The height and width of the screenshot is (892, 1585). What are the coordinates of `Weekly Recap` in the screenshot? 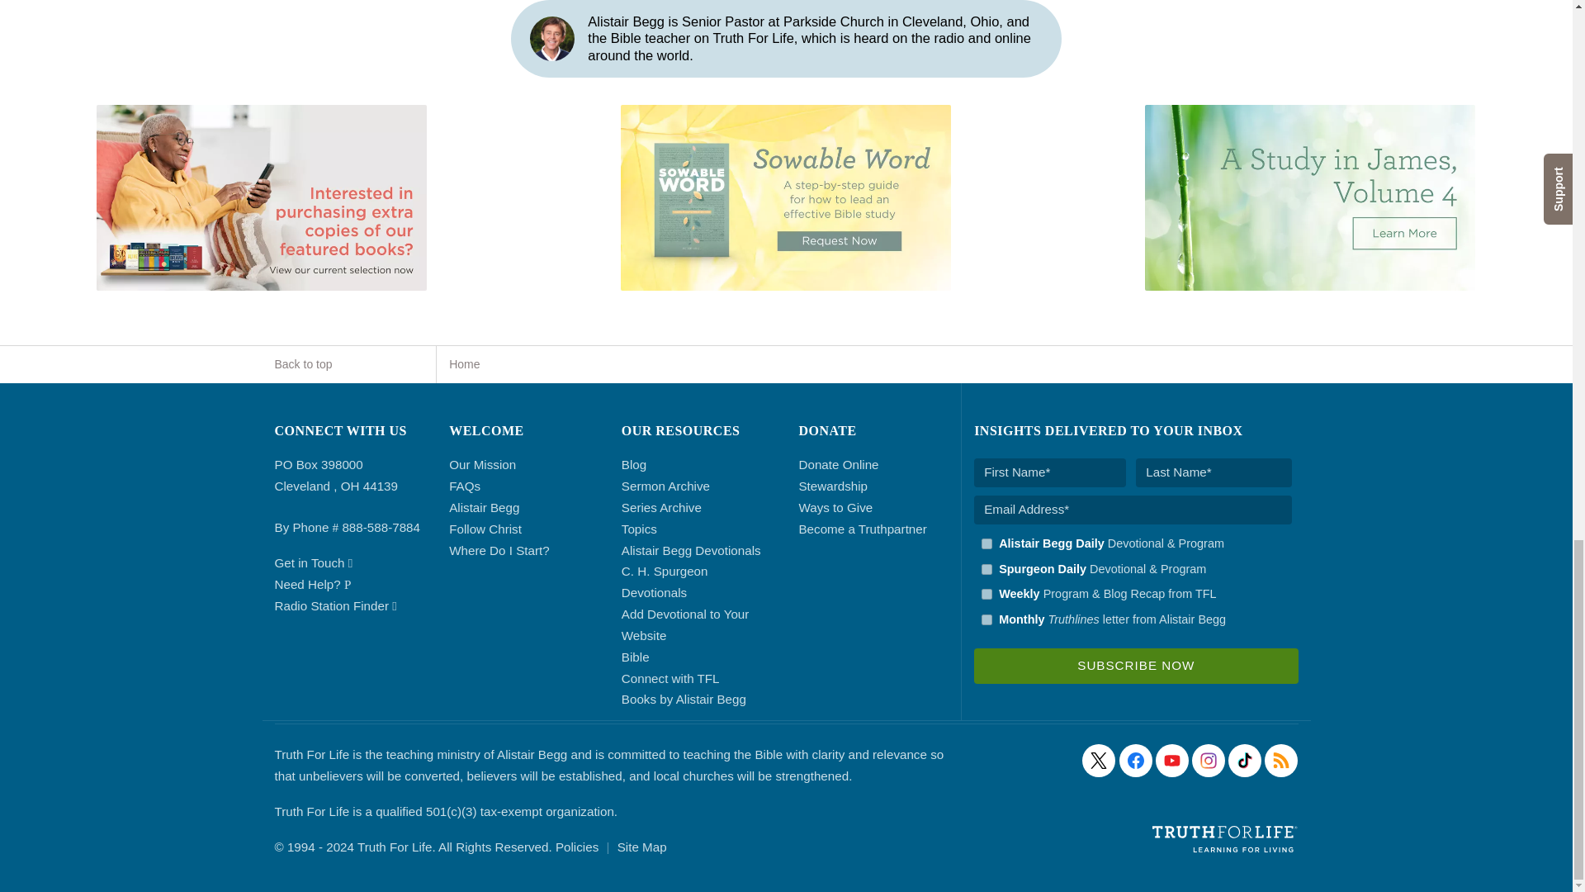 It's located at (986, 593).